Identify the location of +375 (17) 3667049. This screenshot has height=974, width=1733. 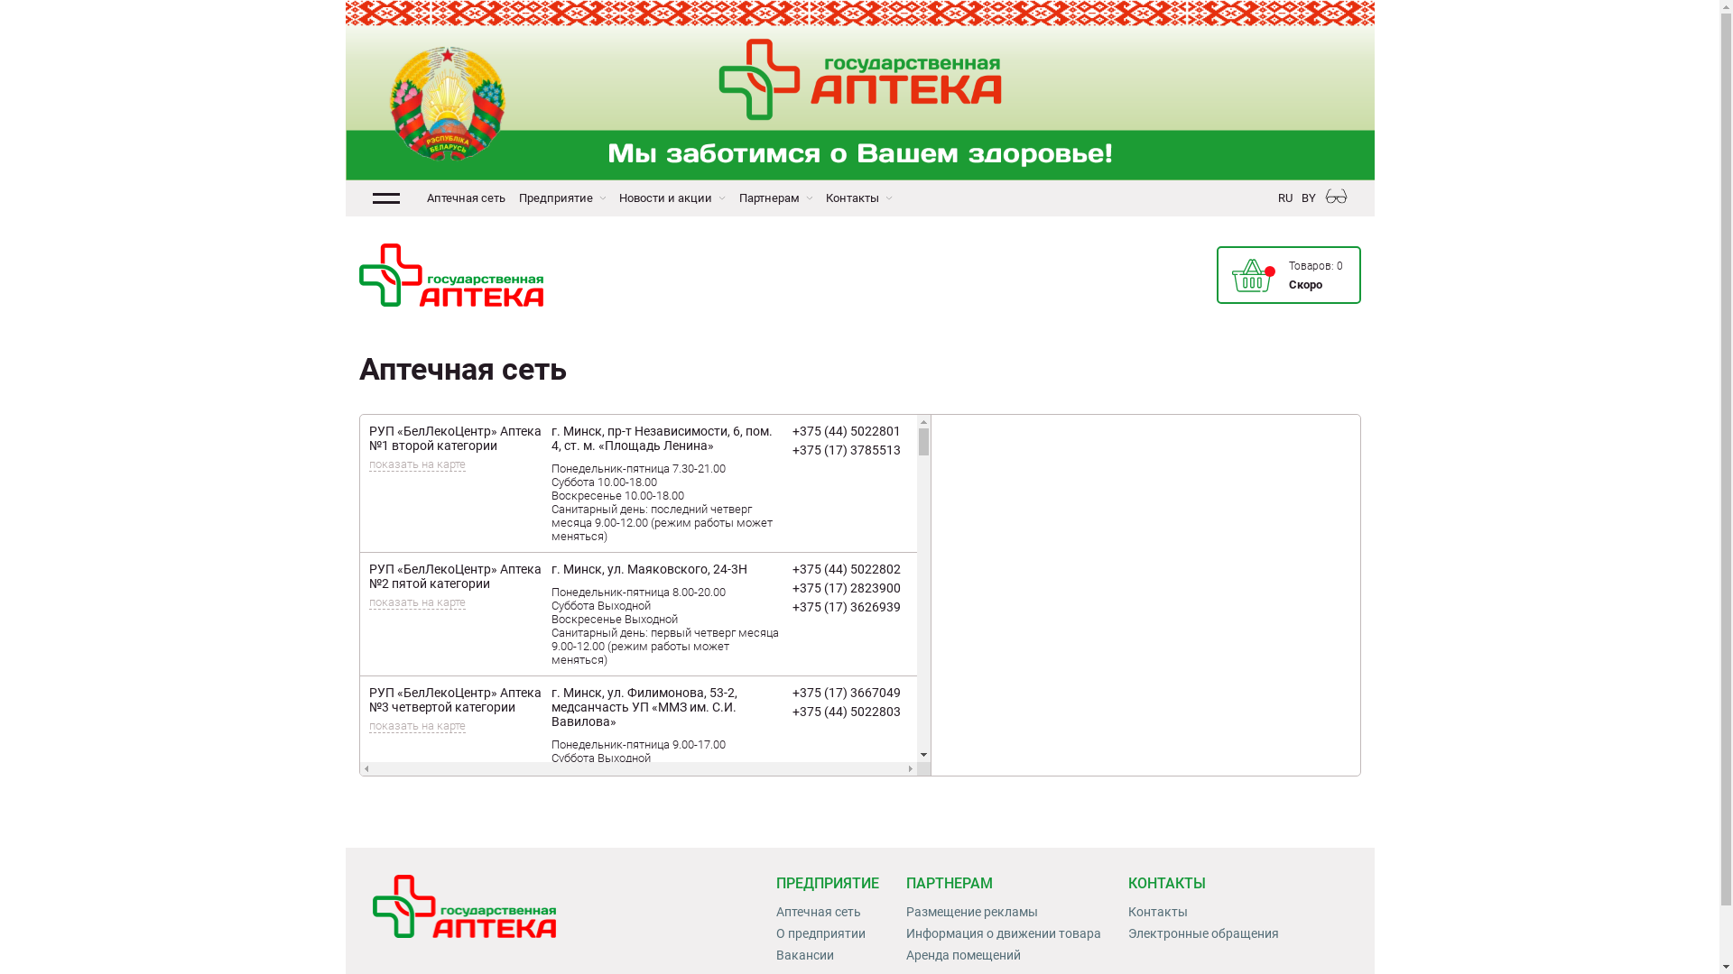
(847, 693).